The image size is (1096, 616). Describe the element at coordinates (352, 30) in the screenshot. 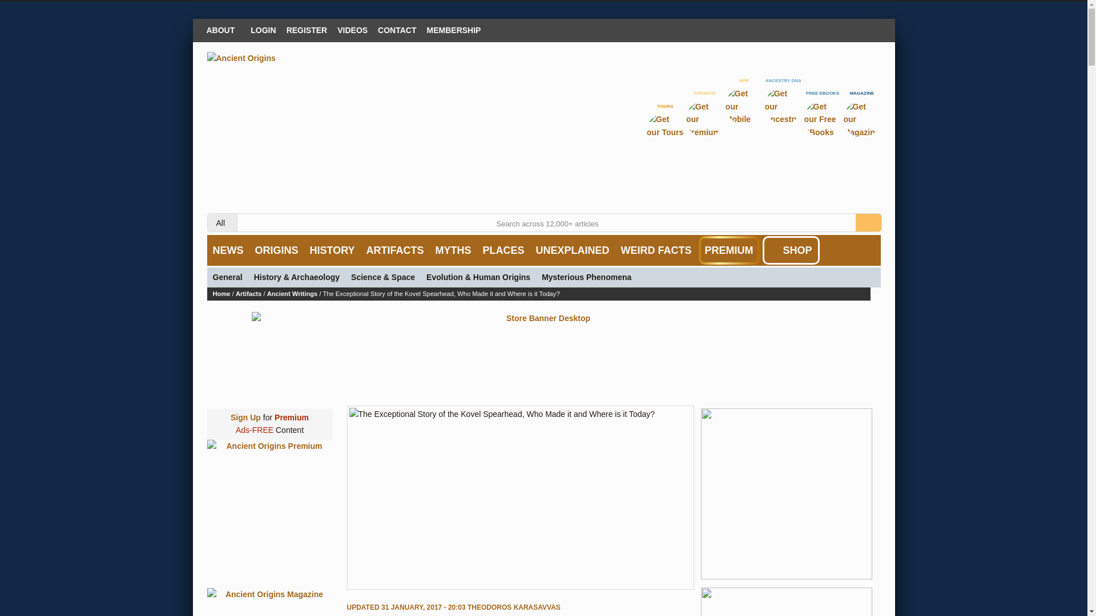

I see `Video Gallery` at that location.